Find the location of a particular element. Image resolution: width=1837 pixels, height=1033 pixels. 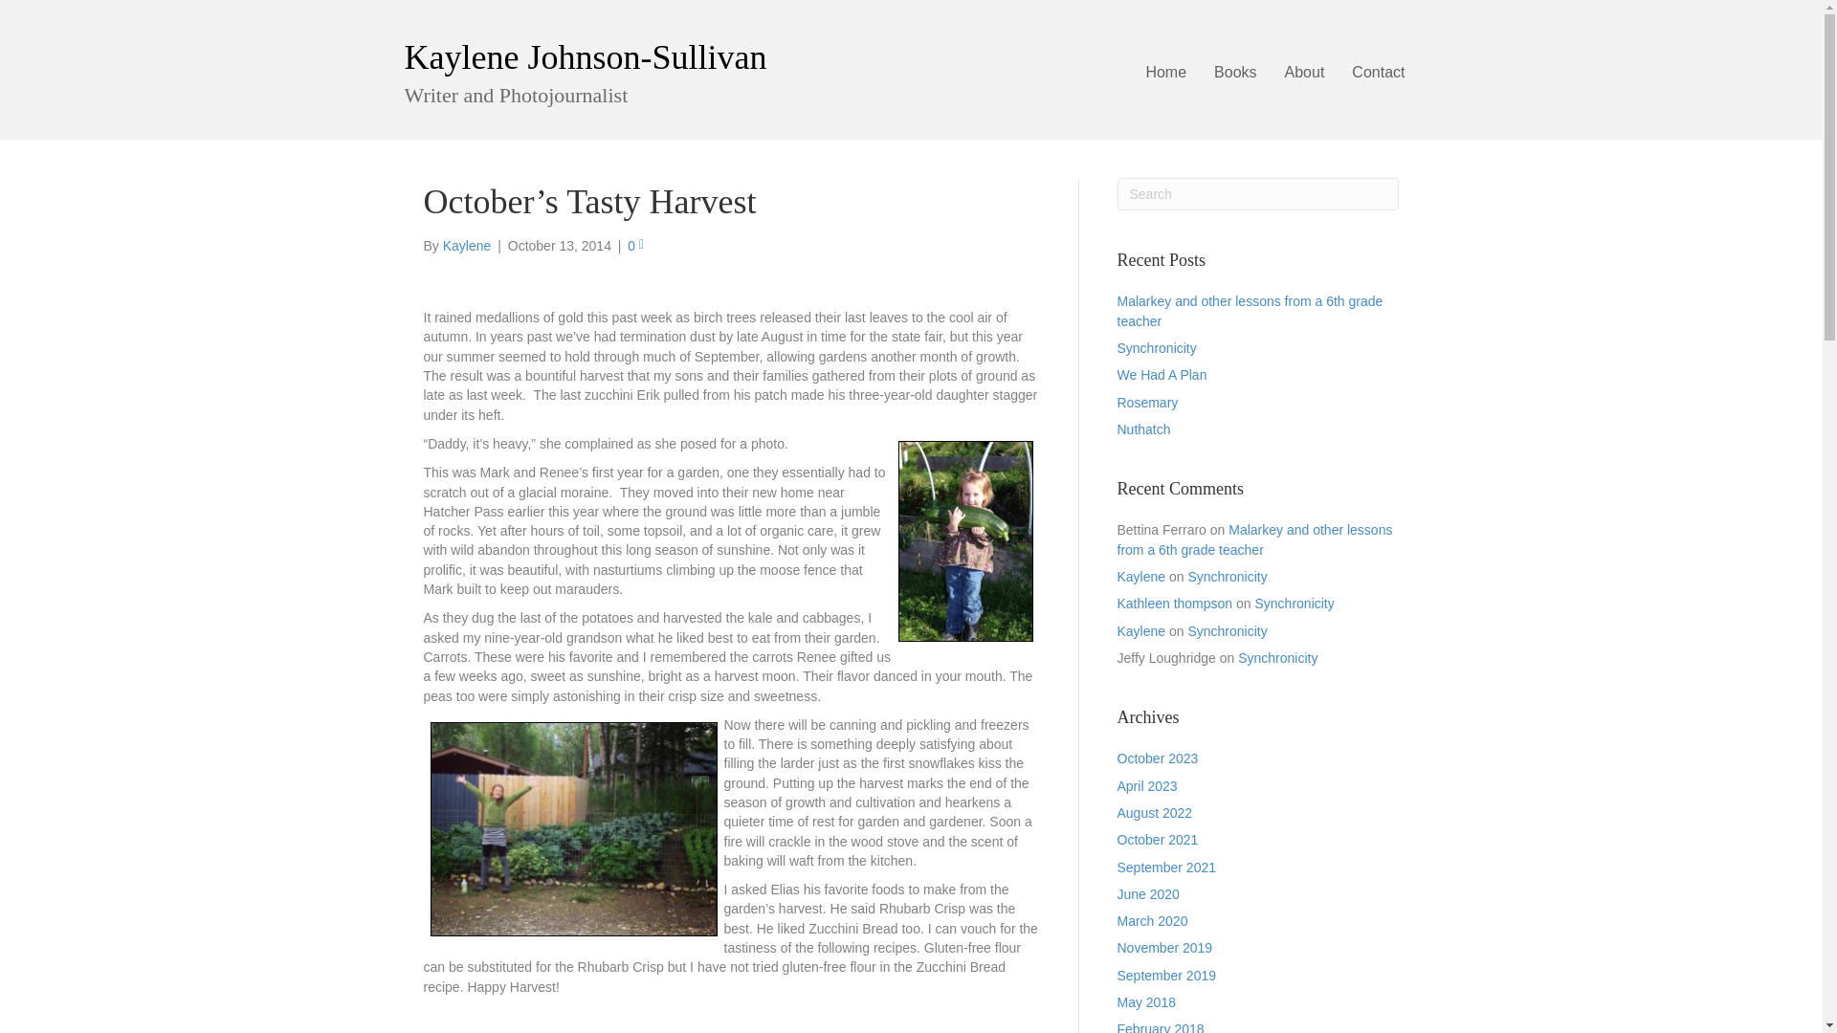

Kathleen thompson is located at coordinates (1175, 604).